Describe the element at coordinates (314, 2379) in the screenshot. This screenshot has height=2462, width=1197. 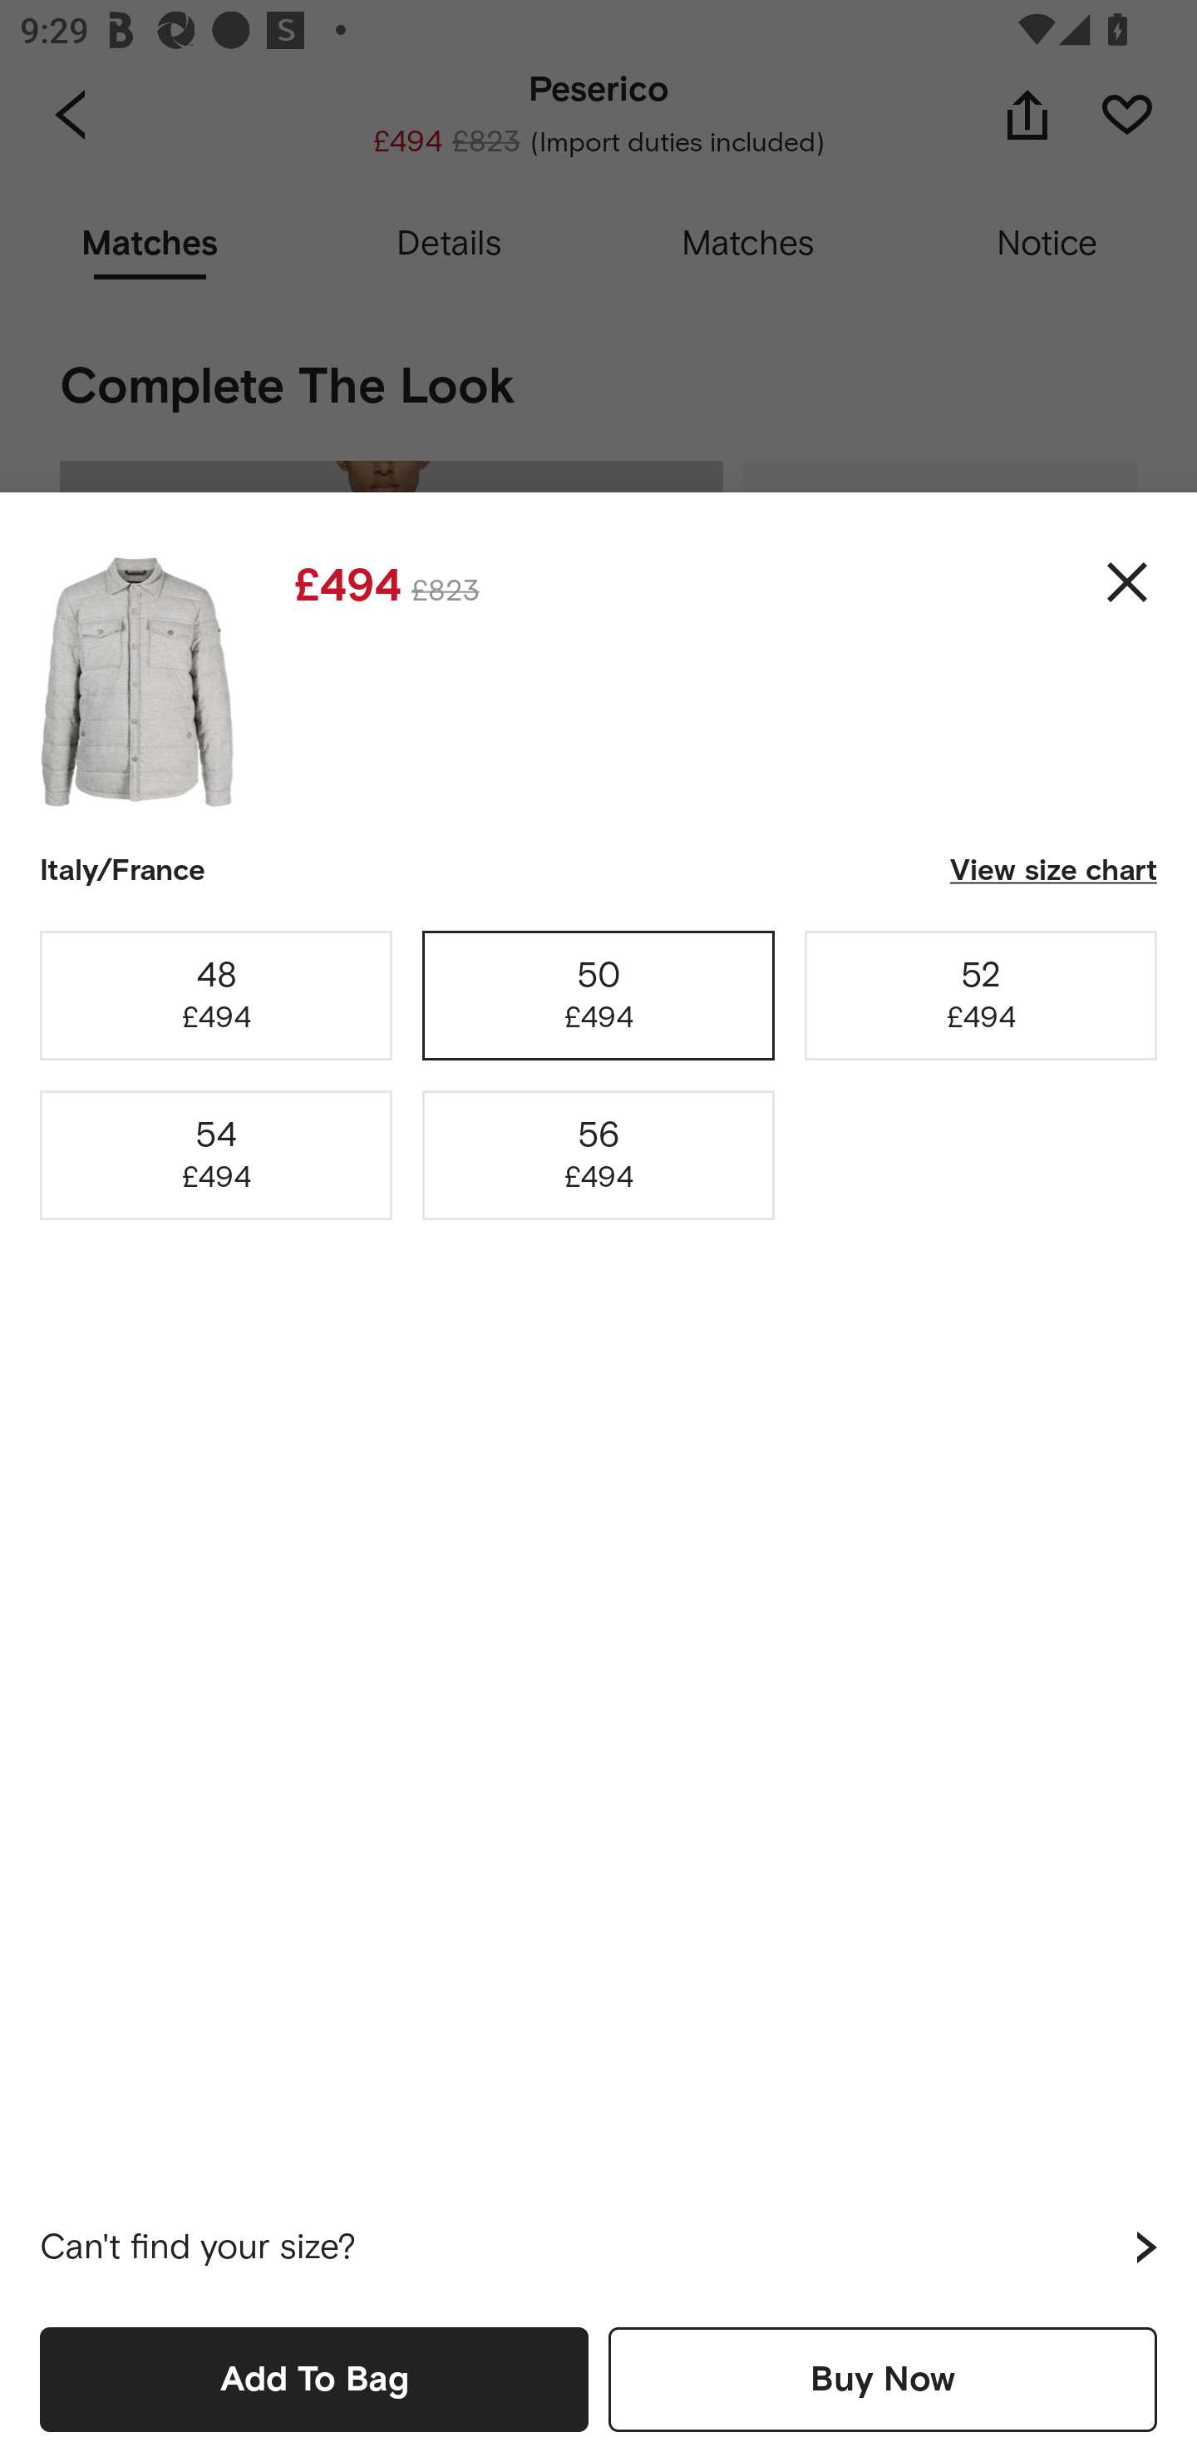
I see `Add To Bag` at that location.